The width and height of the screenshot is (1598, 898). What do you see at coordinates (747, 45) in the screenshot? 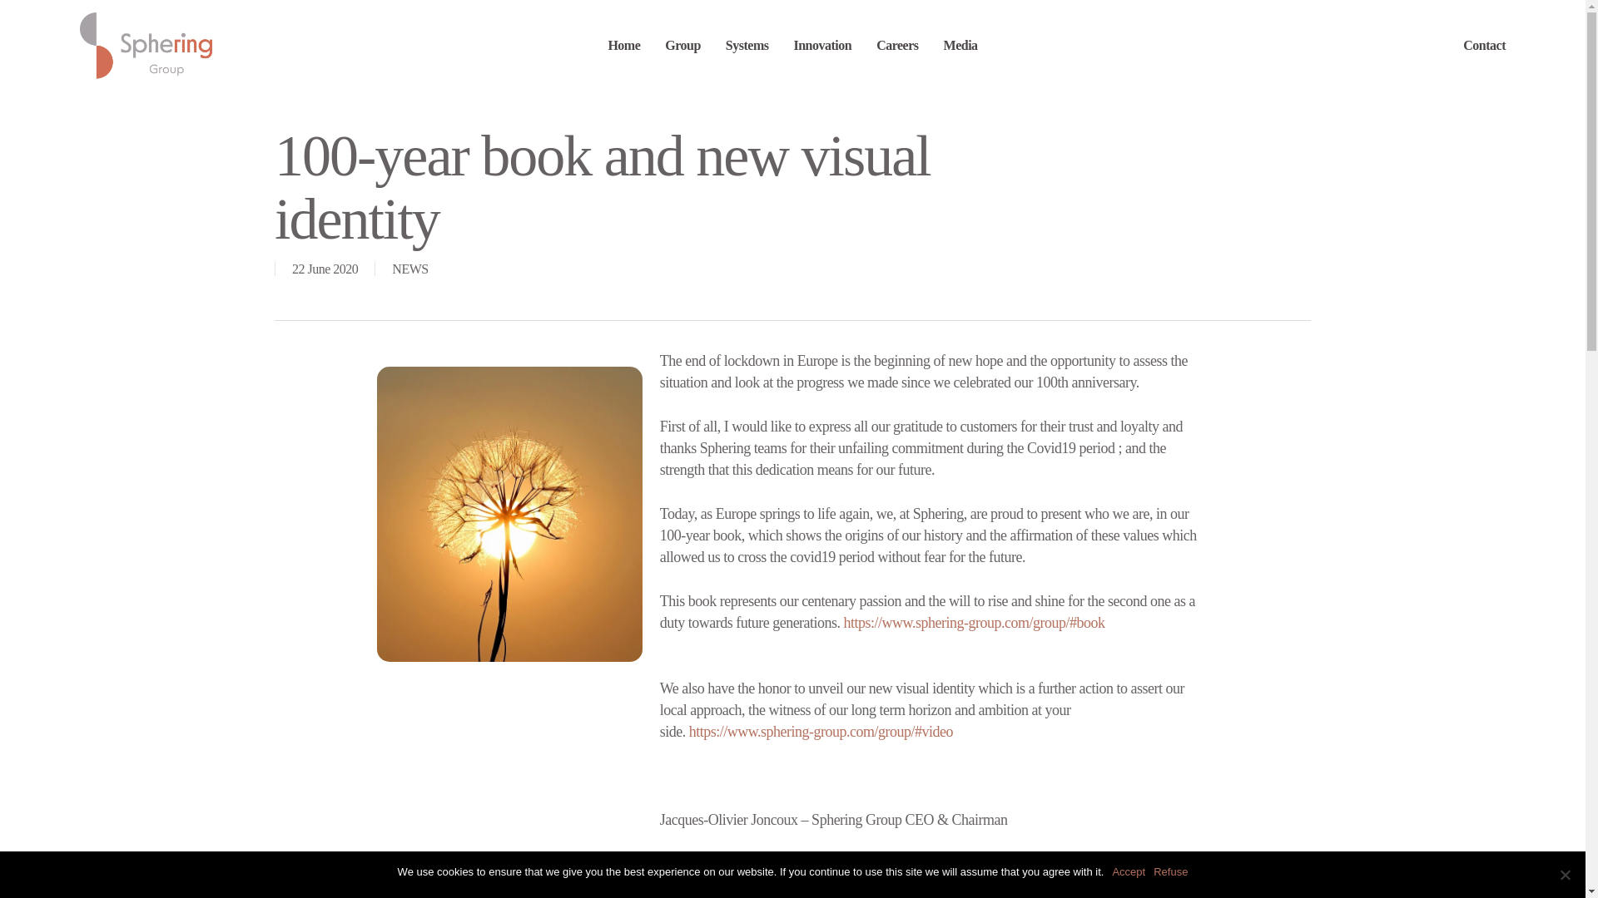
I see `Systems` at bounding box center [747, 45].